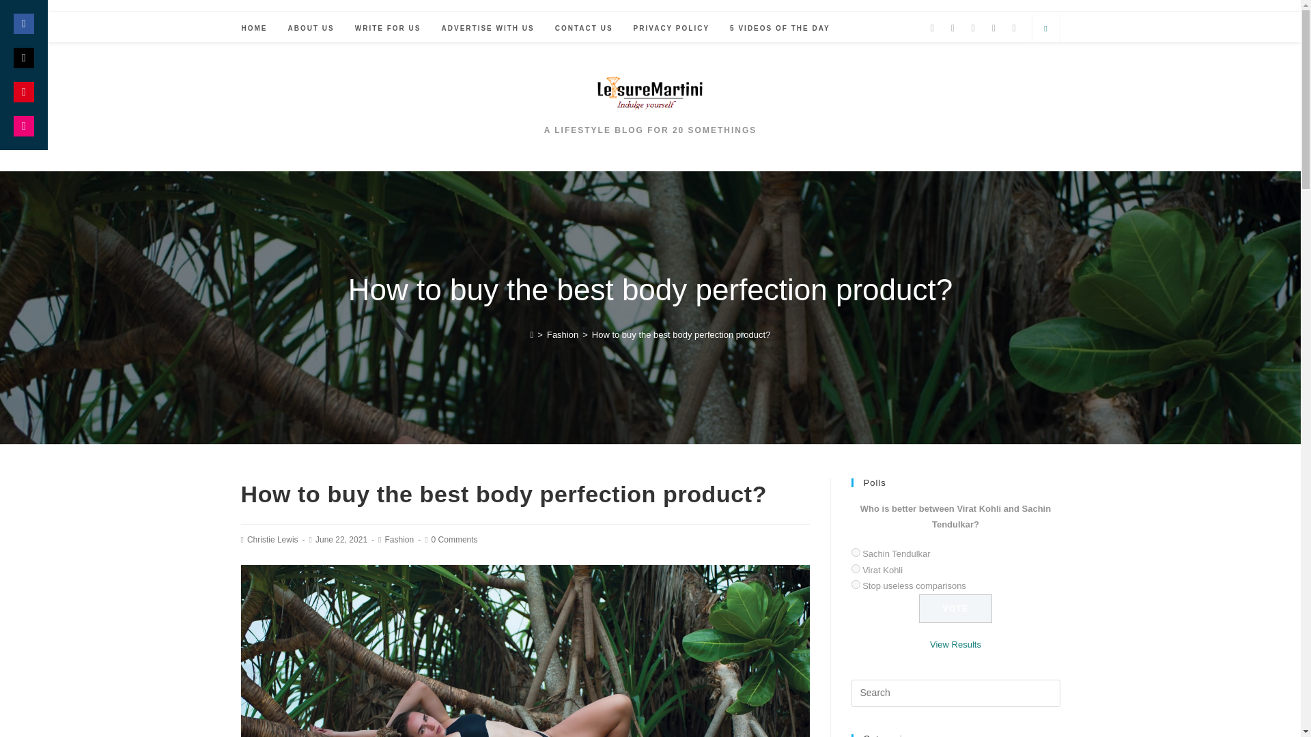  Describe the element at coordinates (273, 540) in the screenshot. I see `Christie Lewis` at that location.